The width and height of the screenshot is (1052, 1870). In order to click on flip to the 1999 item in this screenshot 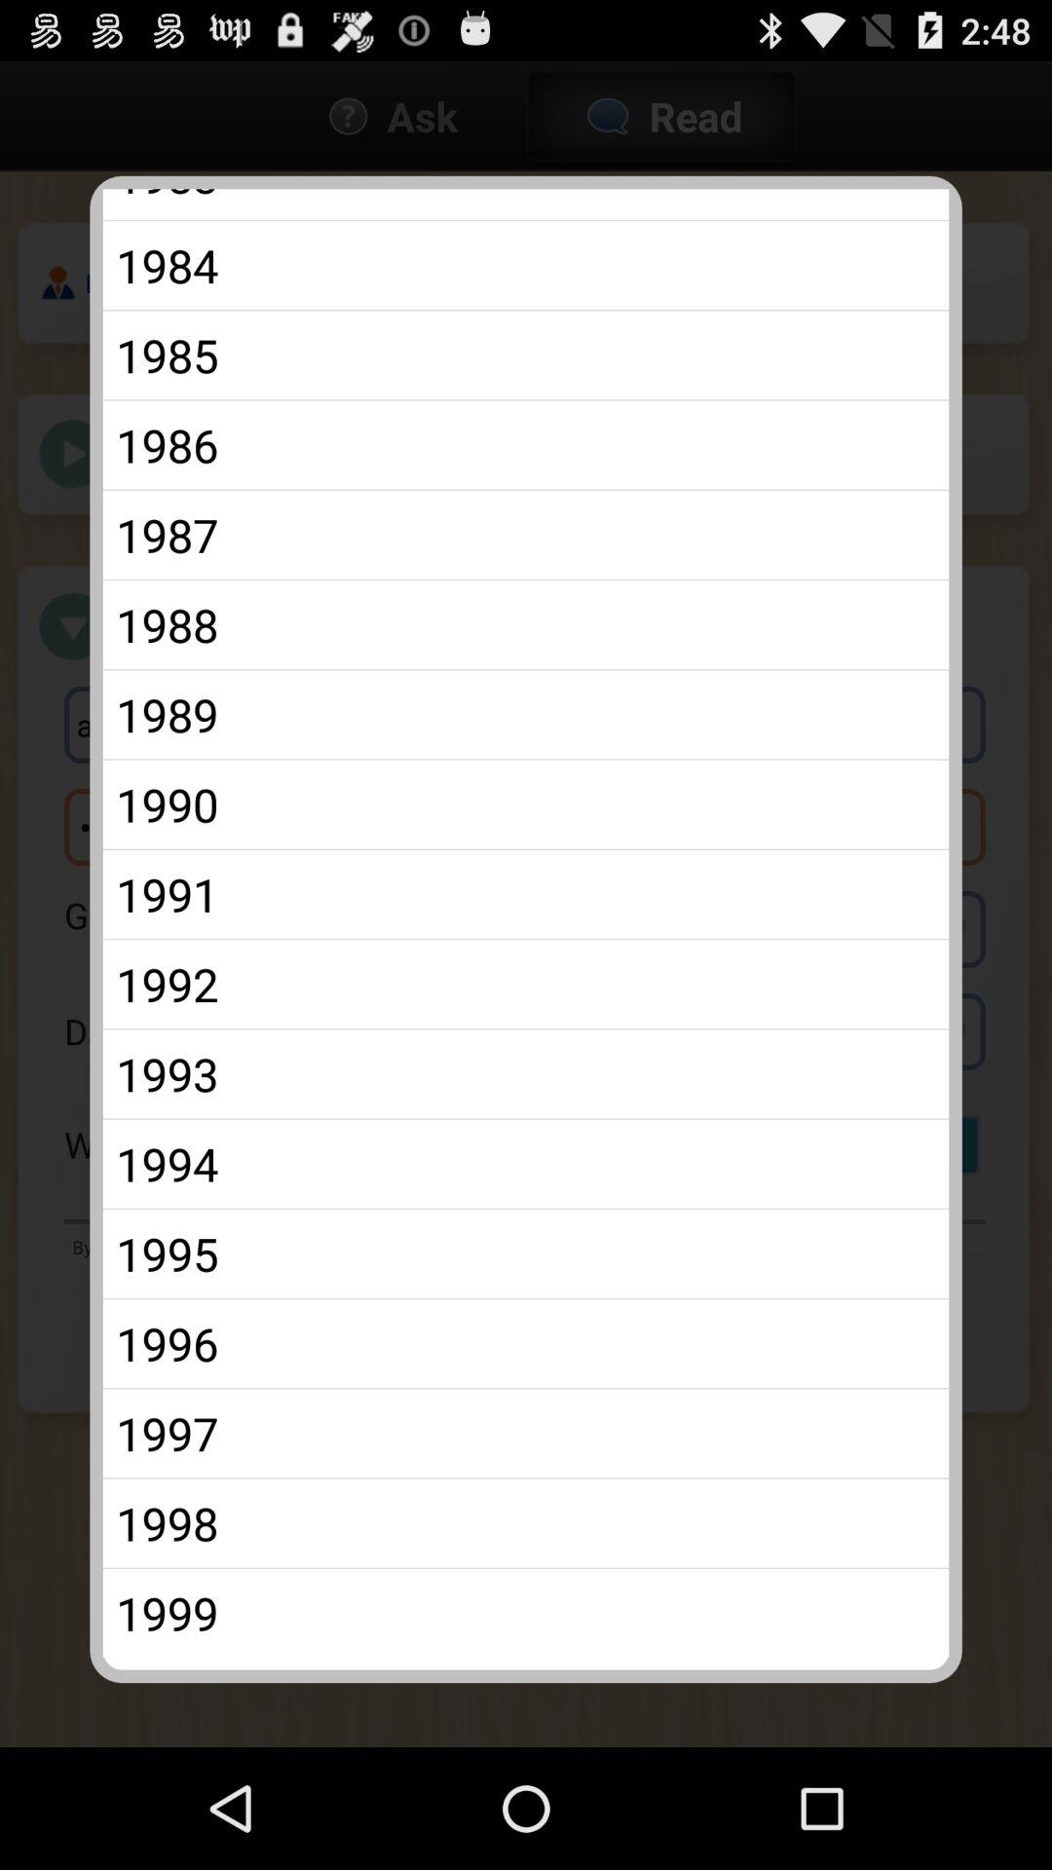, I will do `click(526, 1613)`.